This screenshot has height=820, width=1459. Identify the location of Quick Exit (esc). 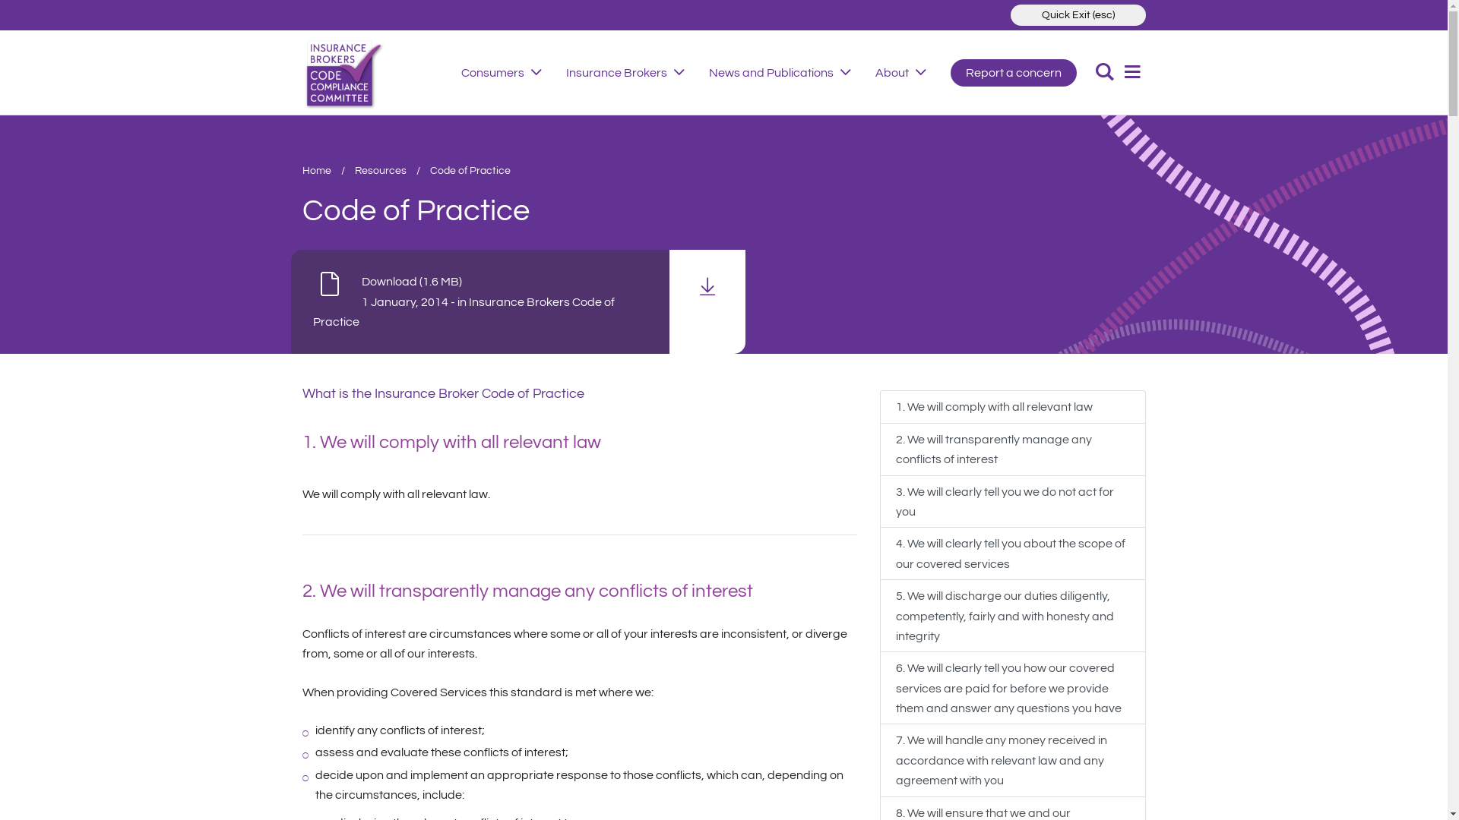
(1078, 15).